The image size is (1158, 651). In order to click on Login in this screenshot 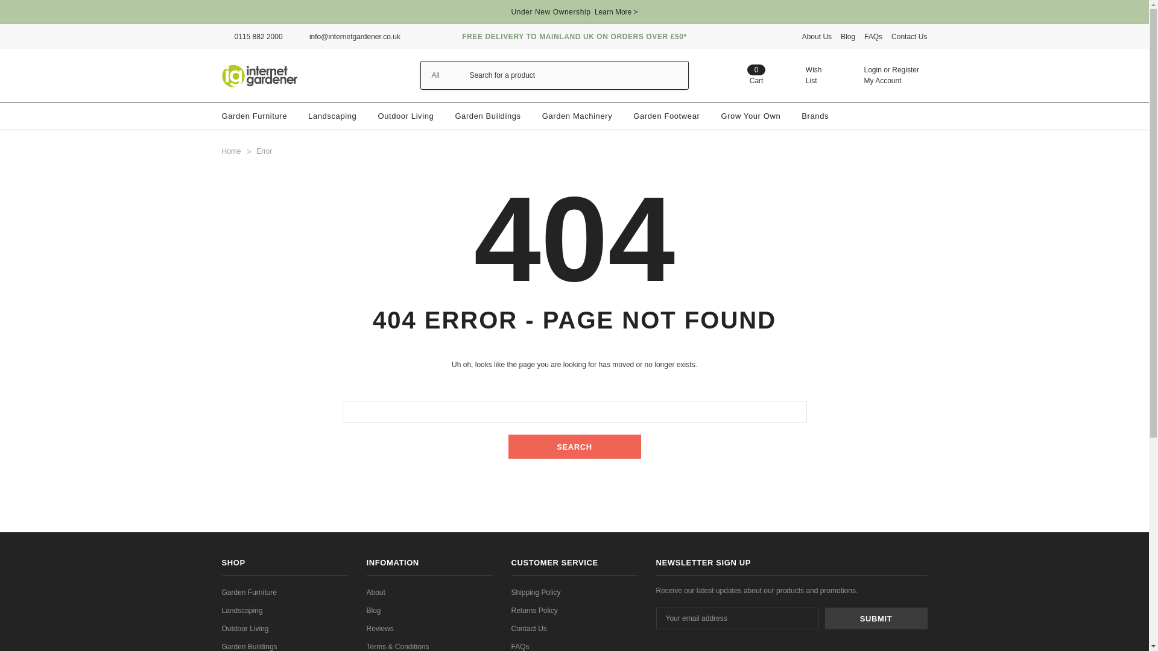, I will do `click(882, 81)`.